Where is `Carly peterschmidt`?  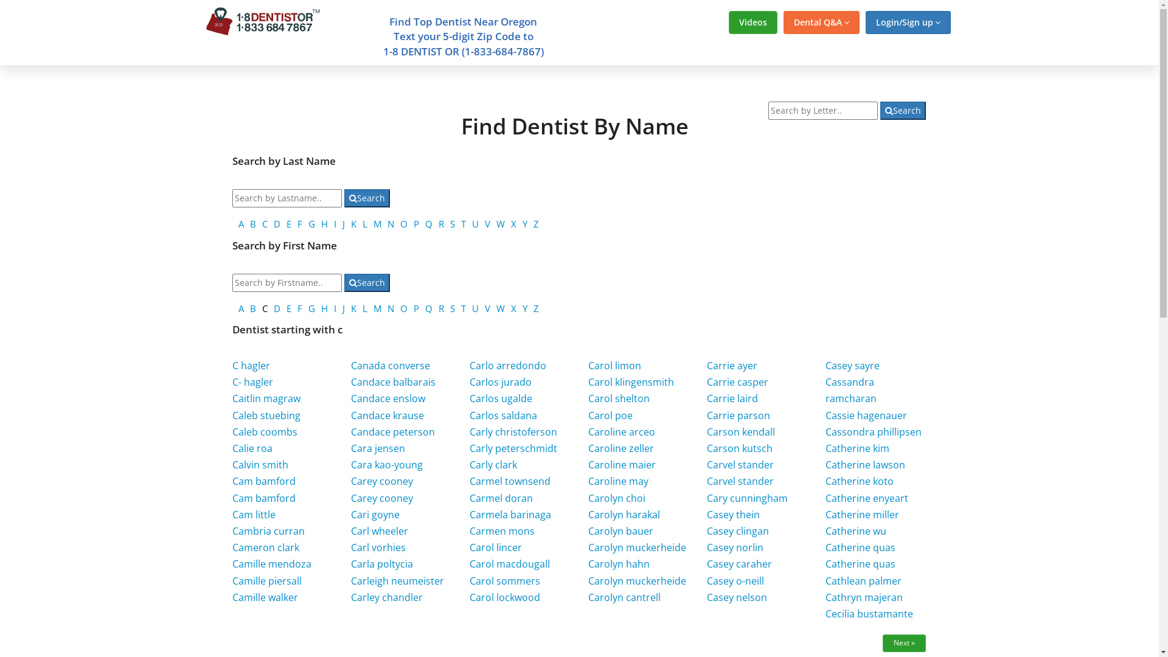
Carly peterschmidt is located at coordinates (513, 448).